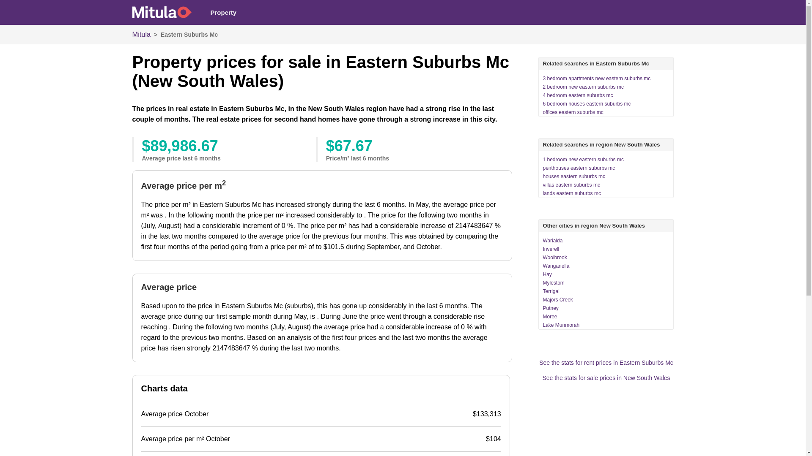 Image resolution: width=812 pixels, height=456 pixels. Describe the element at coordinates (573, 112) in the screenshot. I see `offices eastern suburbs mc` at that location.